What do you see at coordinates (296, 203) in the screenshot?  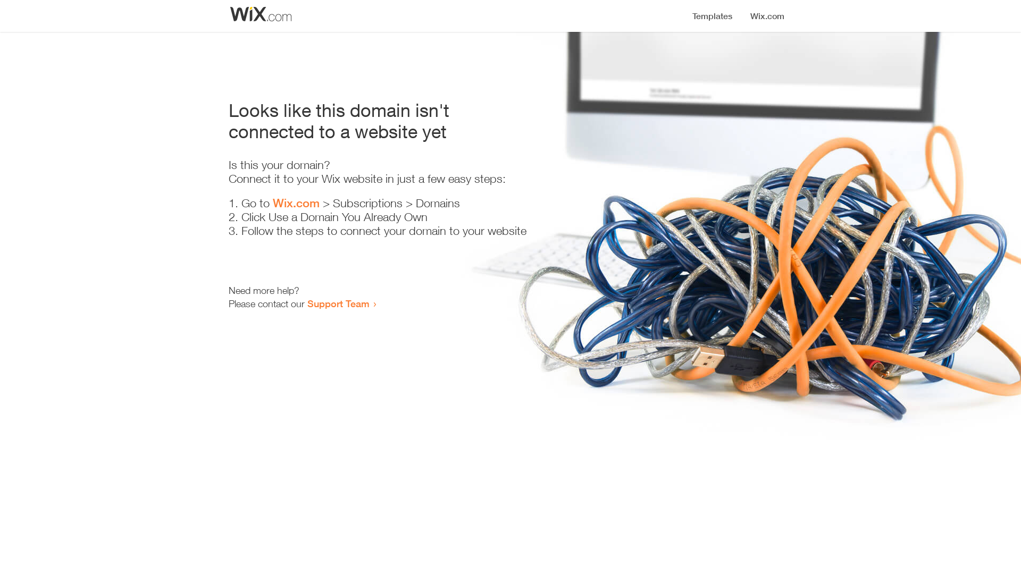 I see `Wix.com` at bounding box center [296, 203].